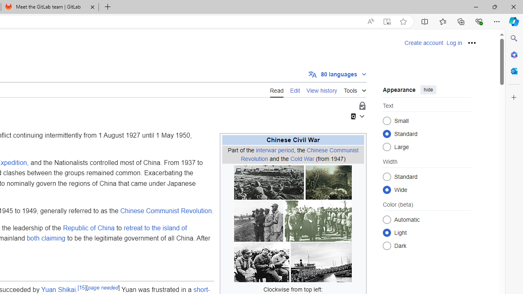  Describe the element at coordinates (89, 228) in the screenshot. I see `Republic of China` at that location.